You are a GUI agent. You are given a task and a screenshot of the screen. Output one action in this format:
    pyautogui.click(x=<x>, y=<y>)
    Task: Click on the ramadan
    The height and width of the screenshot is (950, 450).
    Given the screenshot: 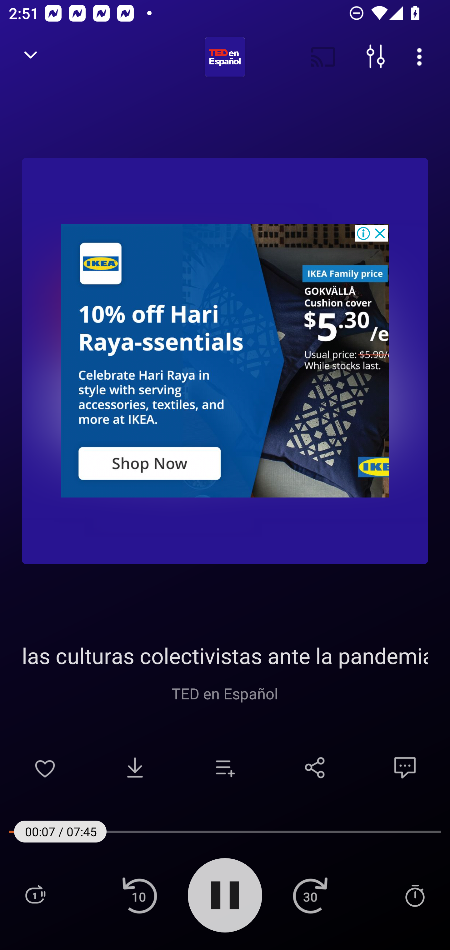 What is the action you would take?
    pyautogui.click(x=225, y=361)
    